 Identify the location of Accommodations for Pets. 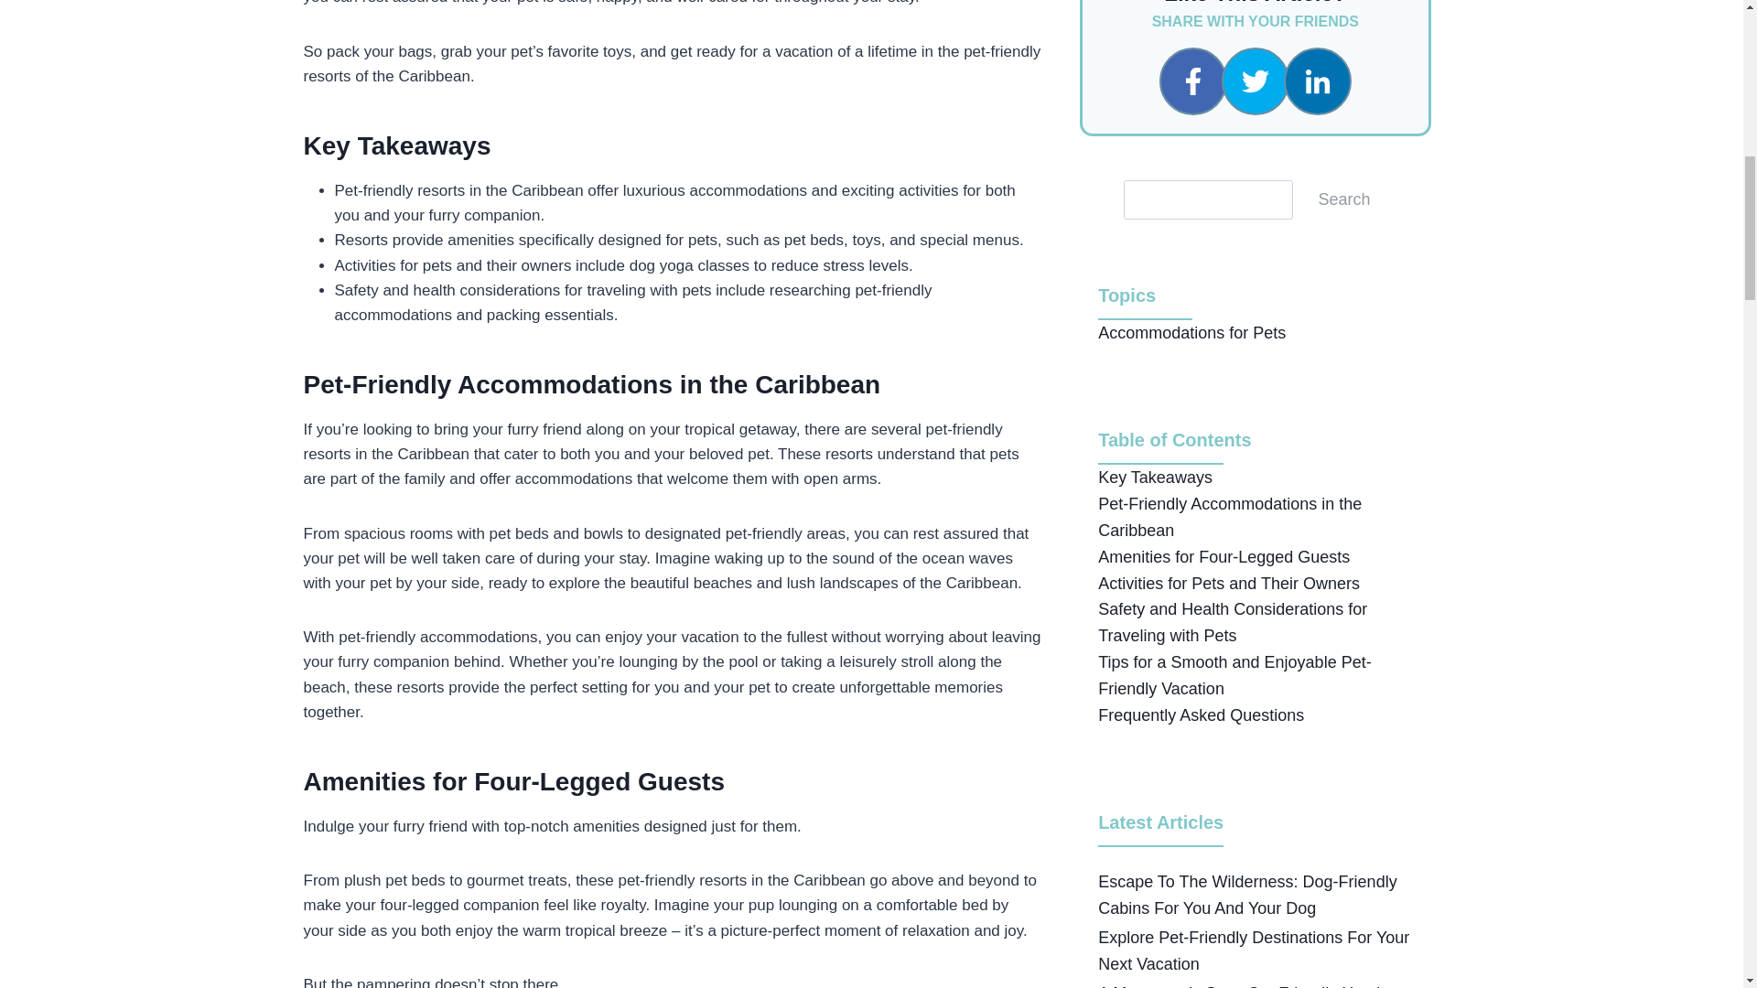
(1191, 333).